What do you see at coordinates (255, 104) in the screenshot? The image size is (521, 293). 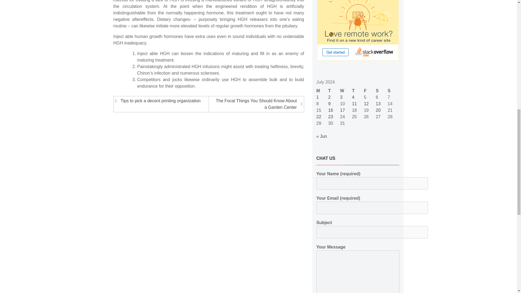 I see `The Focal Things You Should Know About a Garden Center` at bounding box center [255, 104].